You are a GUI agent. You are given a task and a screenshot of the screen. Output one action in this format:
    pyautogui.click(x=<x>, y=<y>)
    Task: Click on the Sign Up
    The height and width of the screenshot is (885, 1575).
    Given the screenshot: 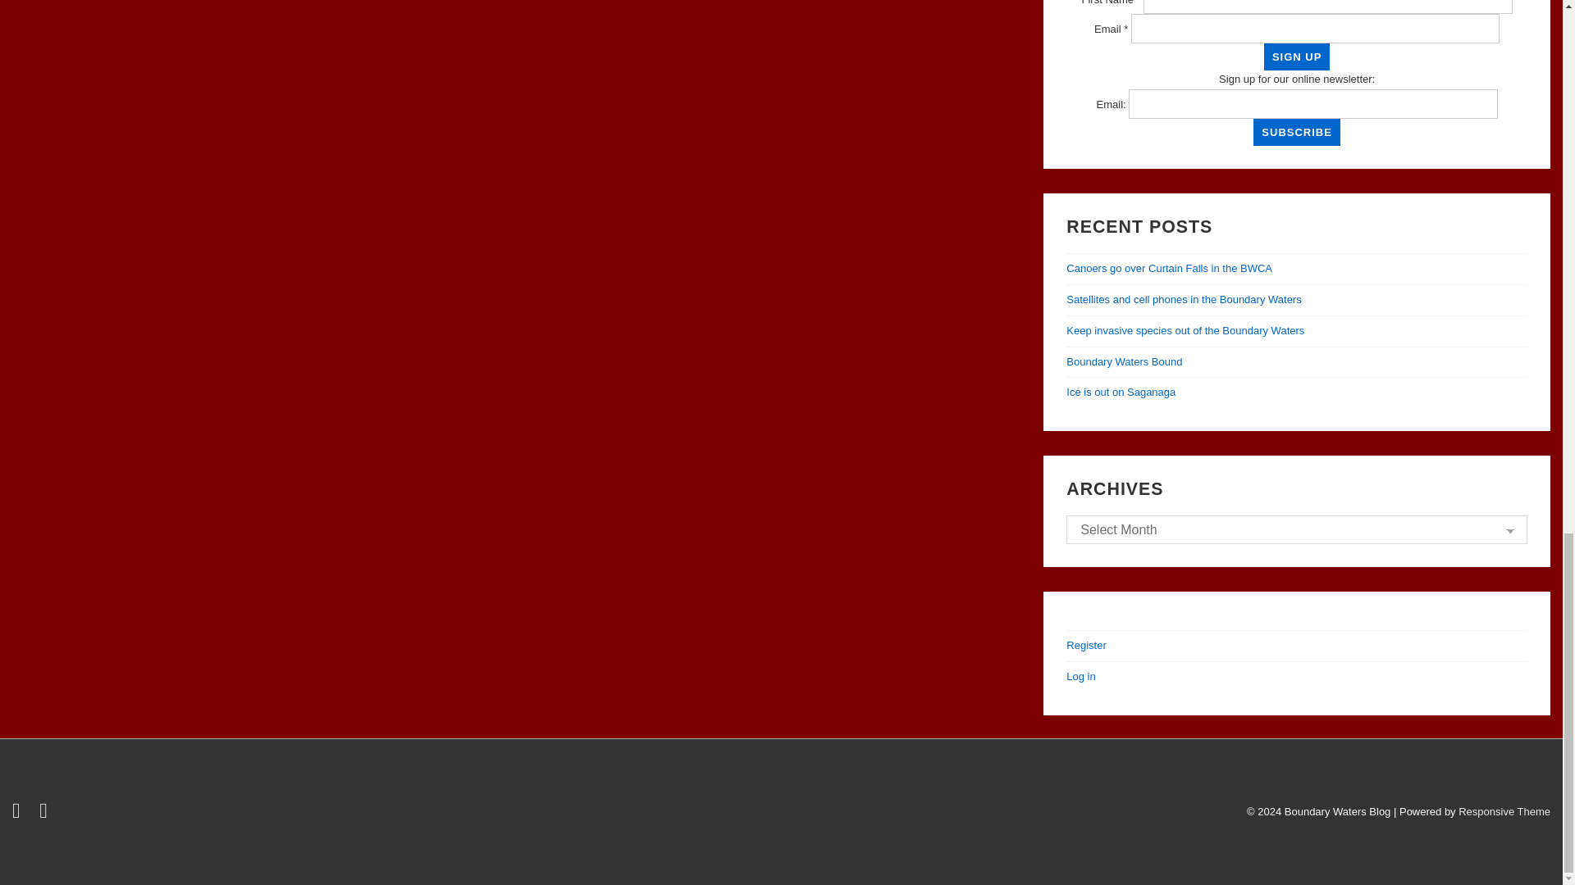 What is the action you would take?
    pyautogui.click(x=1296, y=57)
    